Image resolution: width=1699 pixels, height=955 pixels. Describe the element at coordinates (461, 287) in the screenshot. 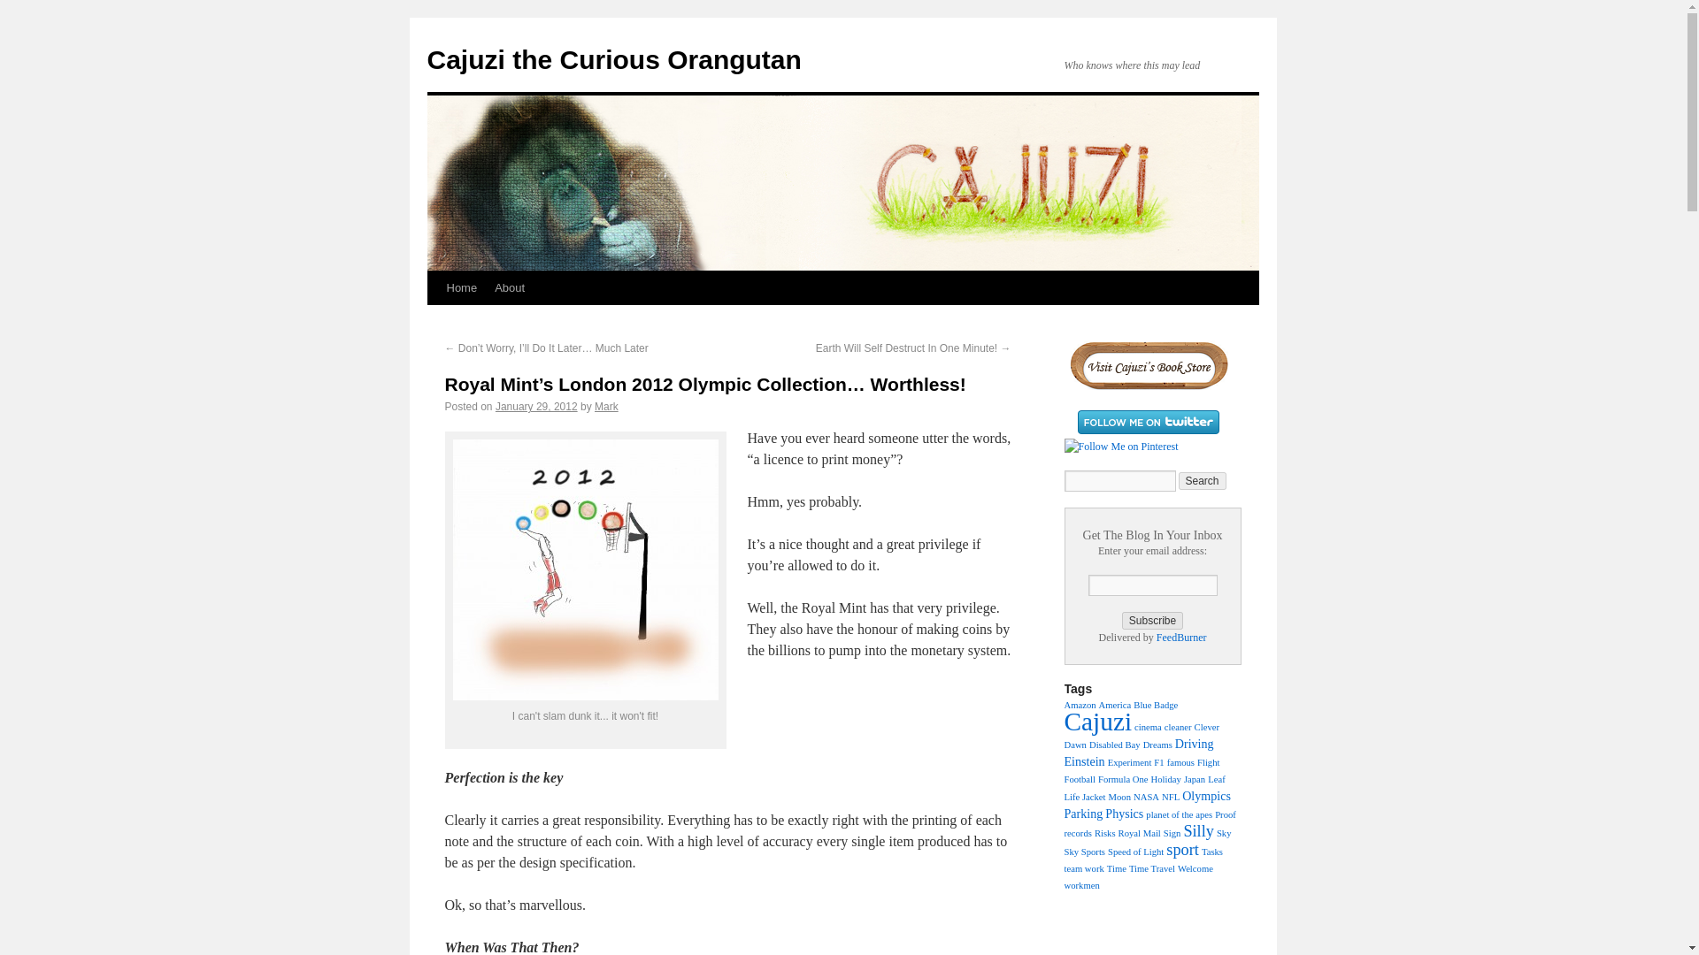

I see `My Blog` at that location.